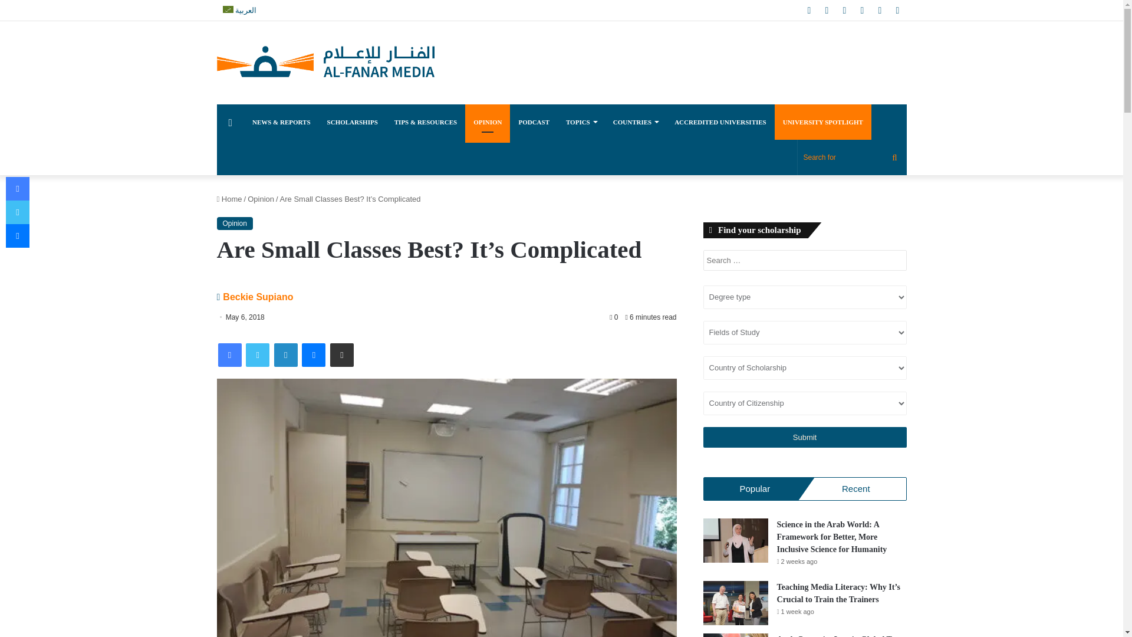  I want to click on Submit, so click(804, 437).